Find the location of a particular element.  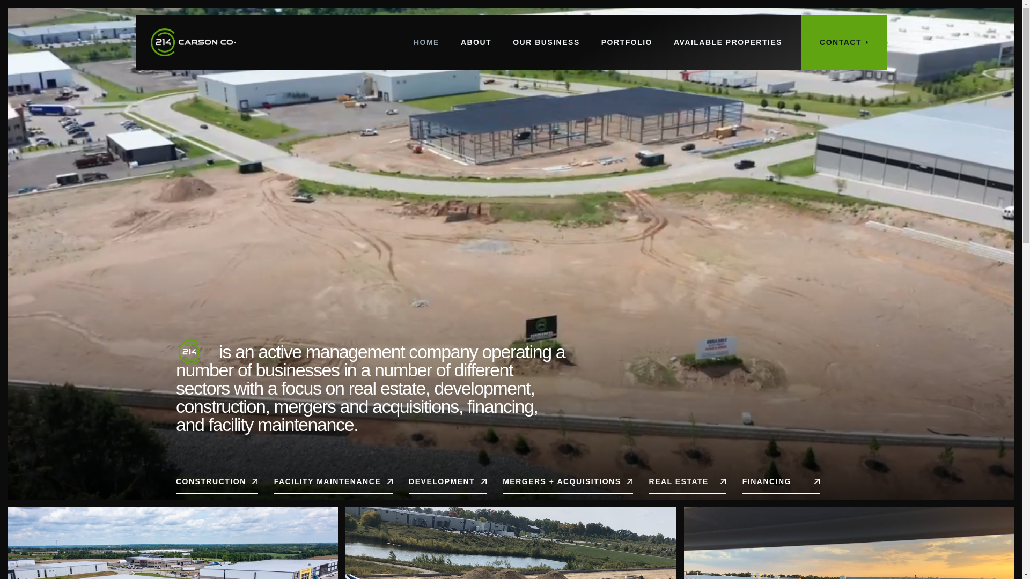

OUR BUSINESS is located at coordinates (546, 42).